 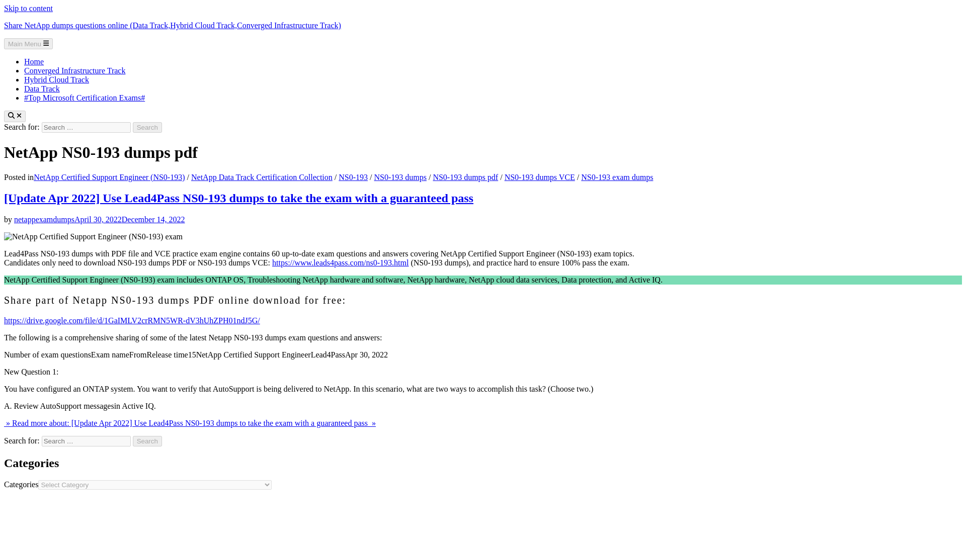 What do you see at coordinates (130, 219) in the screenshot?
I see `April 30, 2022December 14, 2022` at bounding box center [130, 219].